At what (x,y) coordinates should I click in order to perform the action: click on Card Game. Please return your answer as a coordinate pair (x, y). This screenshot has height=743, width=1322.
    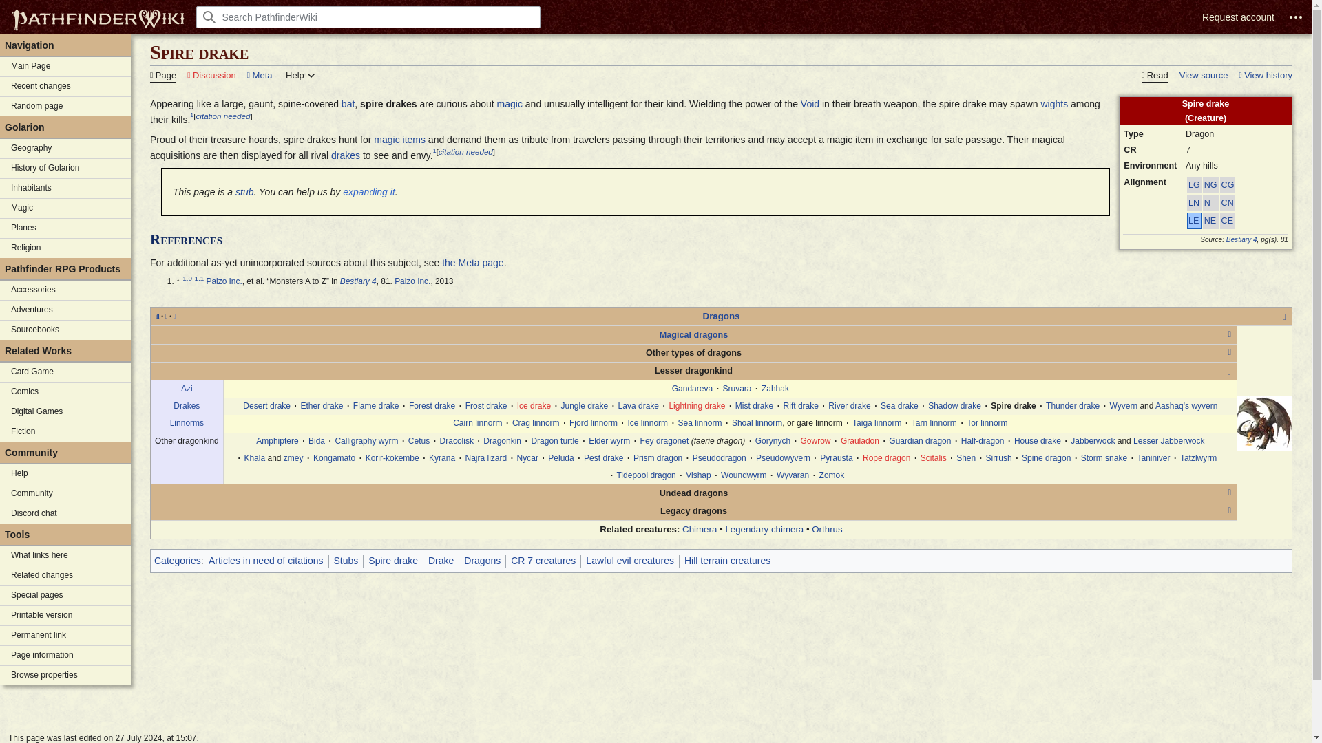
    Looking at the image, I should click on (65, 372).